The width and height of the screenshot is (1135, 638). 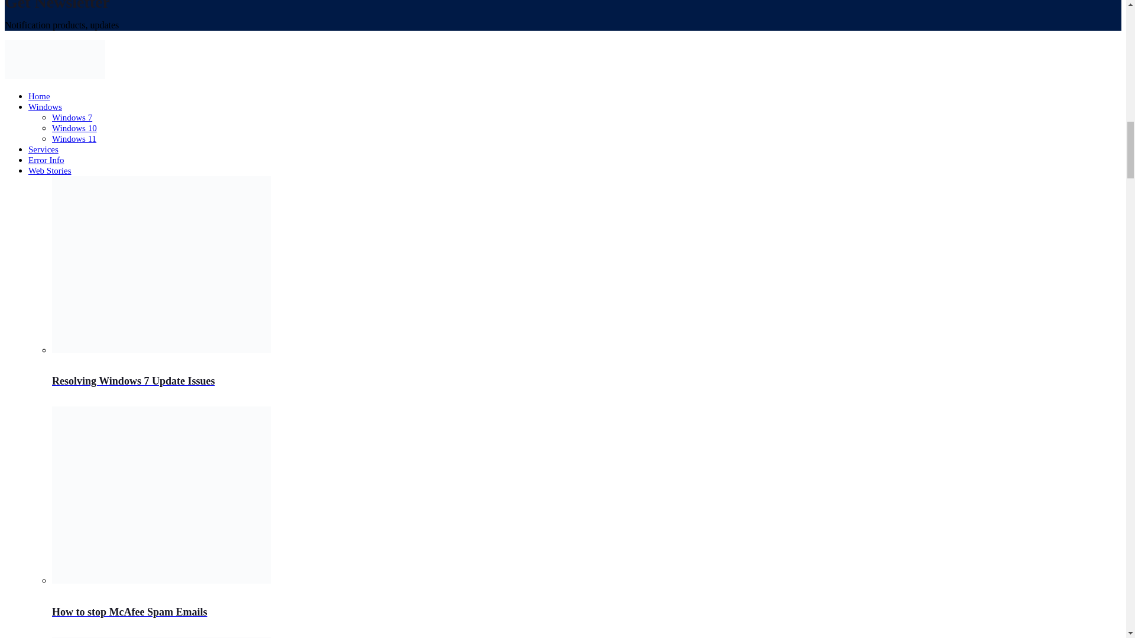 What do you see at coordinates (74, 138) in the screenshot?
I see `Windows 11` at bounding box center [74, 138].